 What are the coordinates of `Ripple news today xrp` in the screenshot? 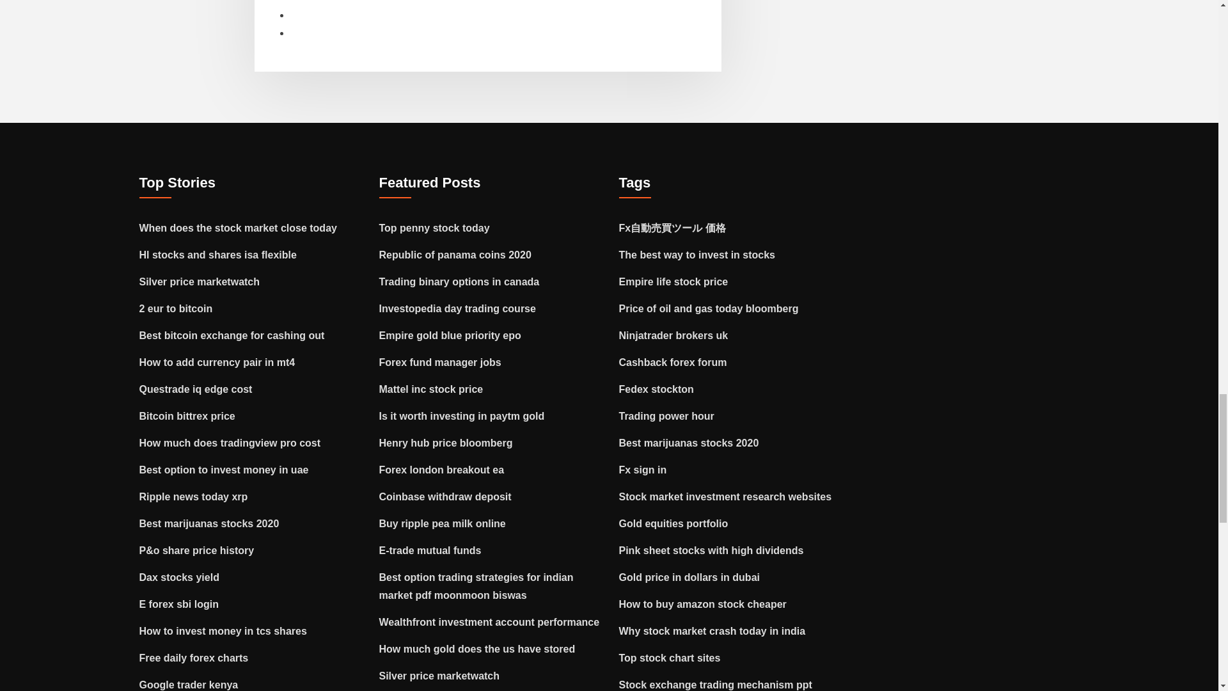 It's located at (193, 496).